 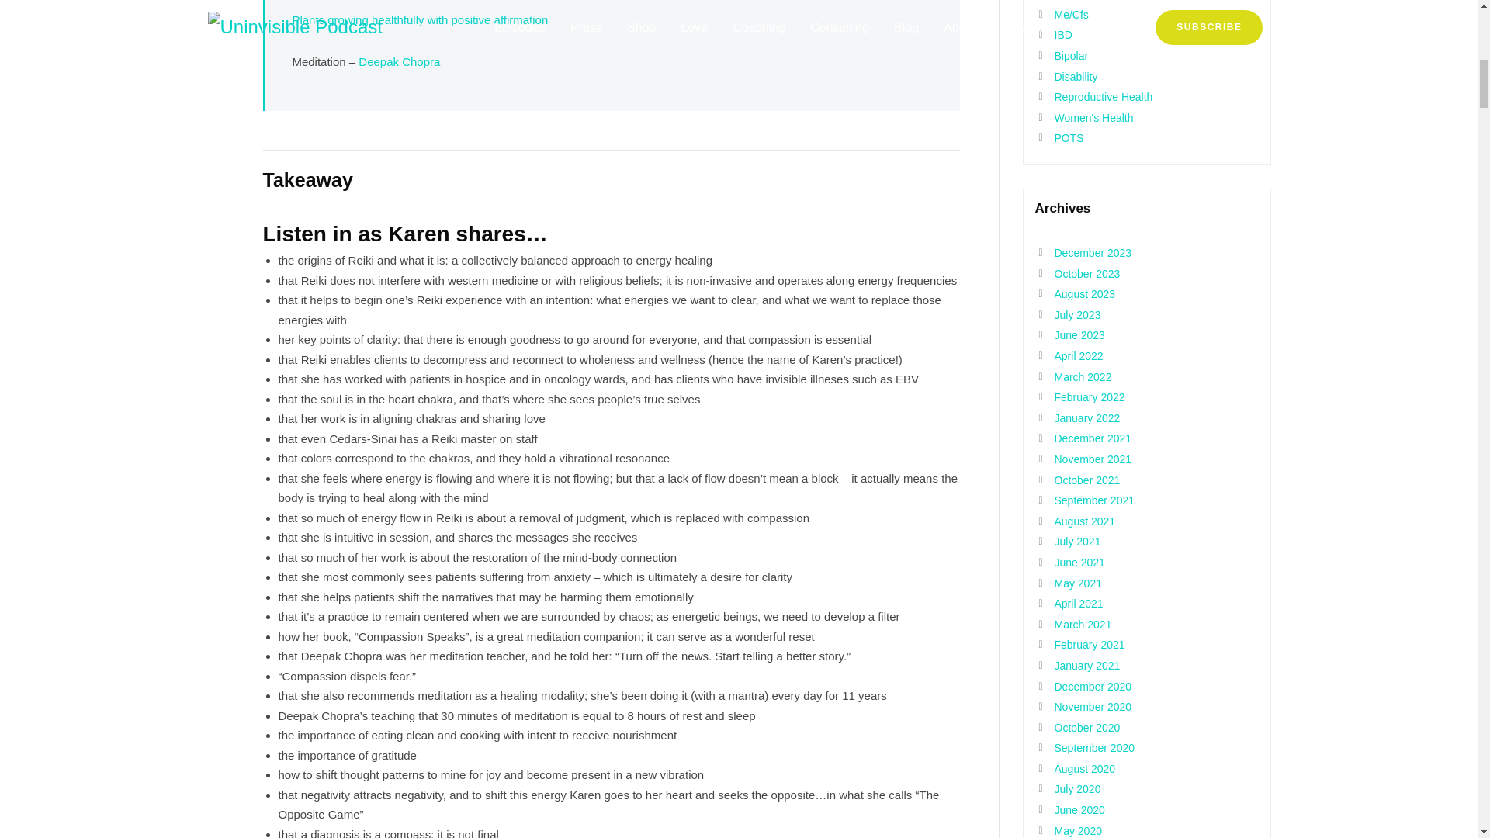 What do you see at coordinates (399, 61) in the screenshot?
I see `Deepak Chopra` at bounding box center [399, 61].